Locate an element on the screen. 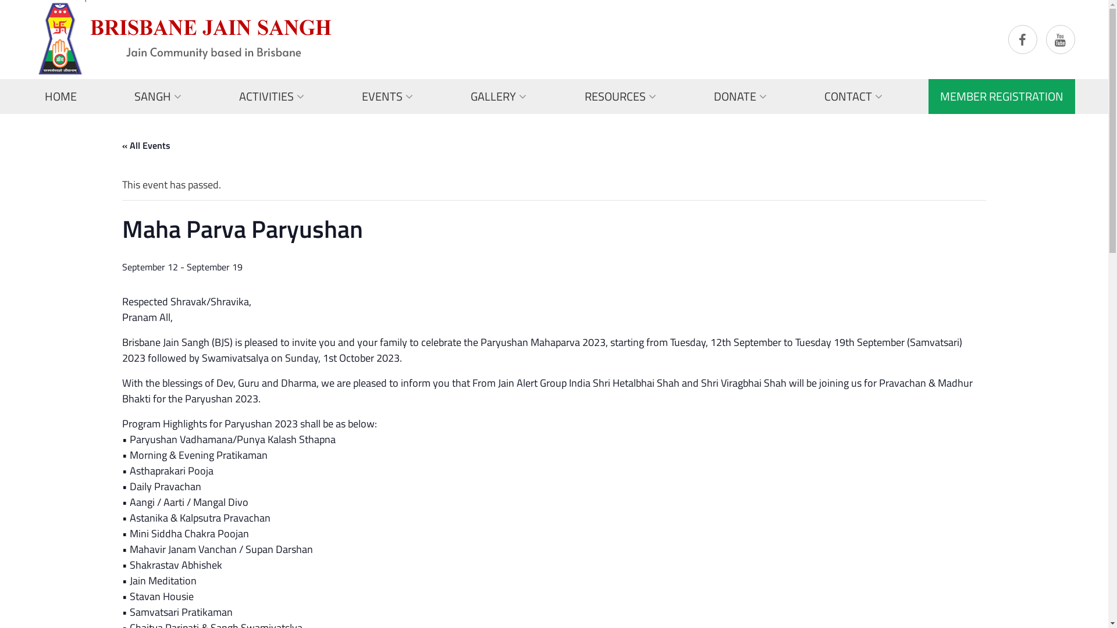 This screenshot has height=628, width=1117. MEMBER REGISTRATION is located at coordinates (1002, 97).